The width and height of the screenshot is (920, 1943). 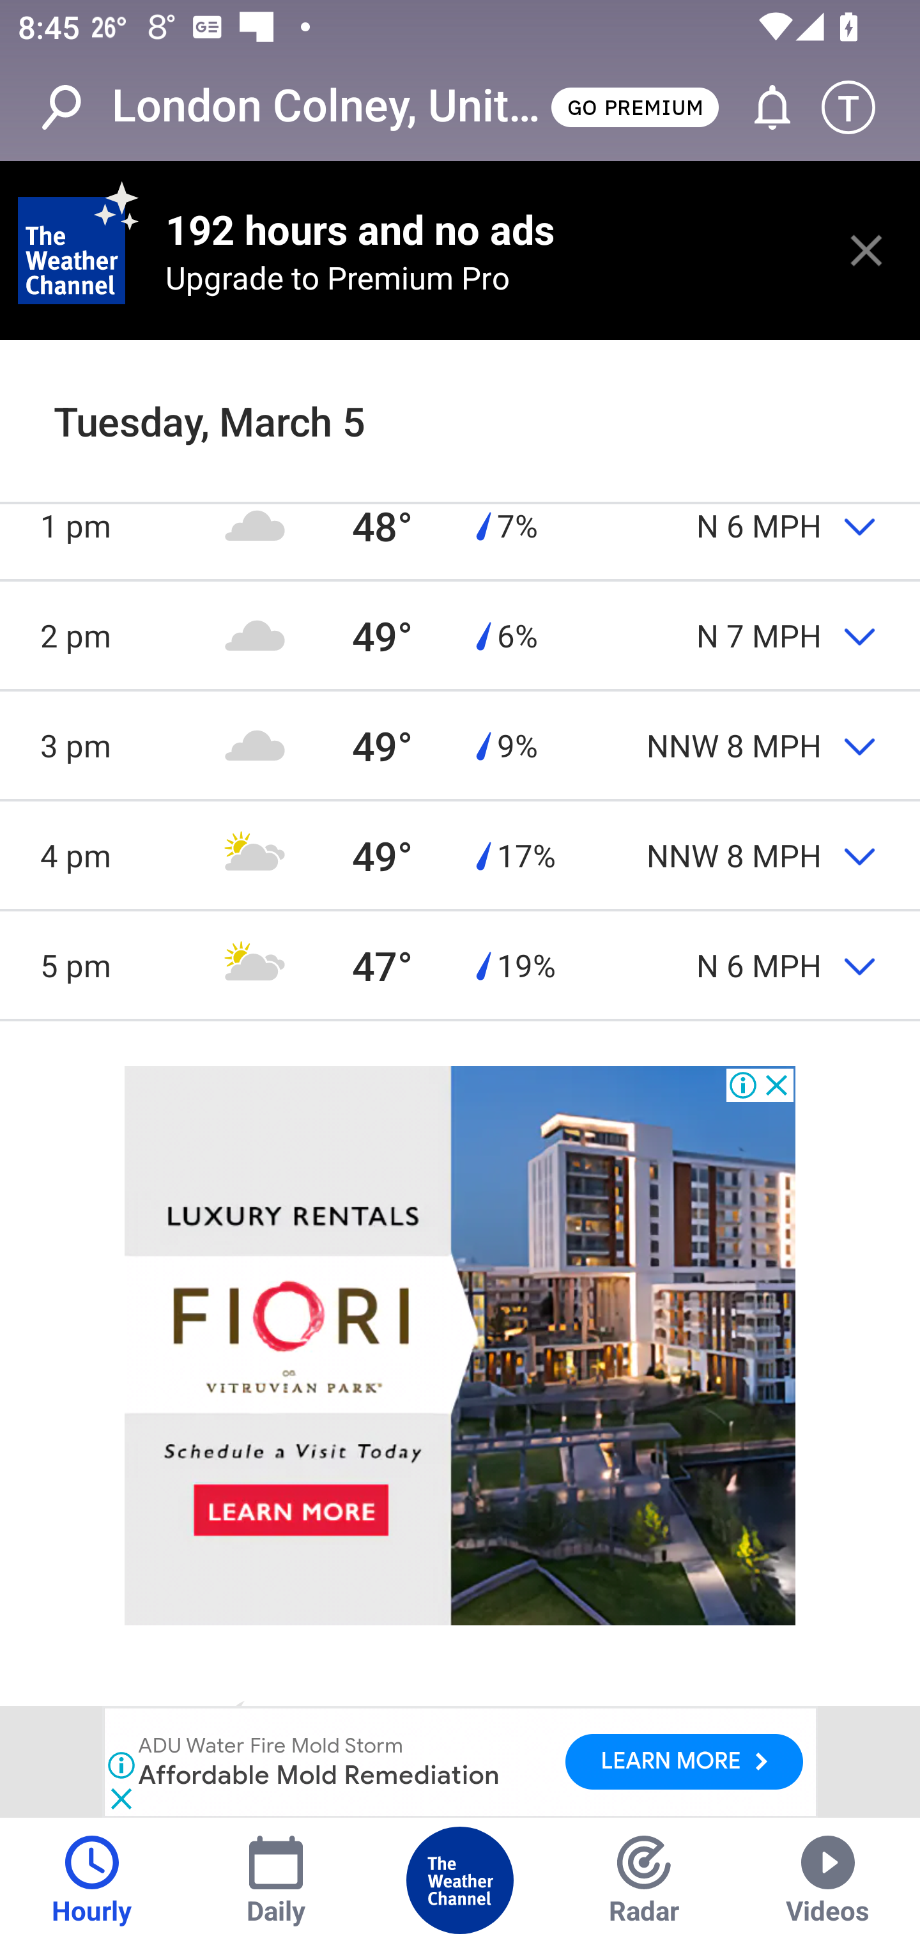 What do you see at coordinates (634, 106) in the screenshot?
I see `GO PREMIUM` at bounding box center [634, 106].